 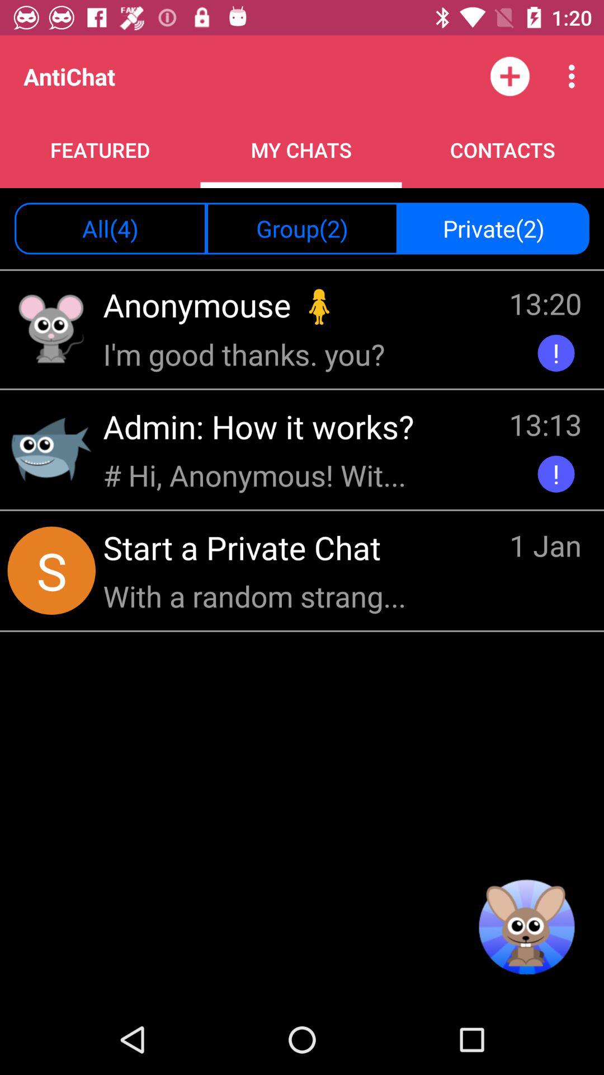 I want to click on turn off item next to 13:13, so click(x=262, y=427).